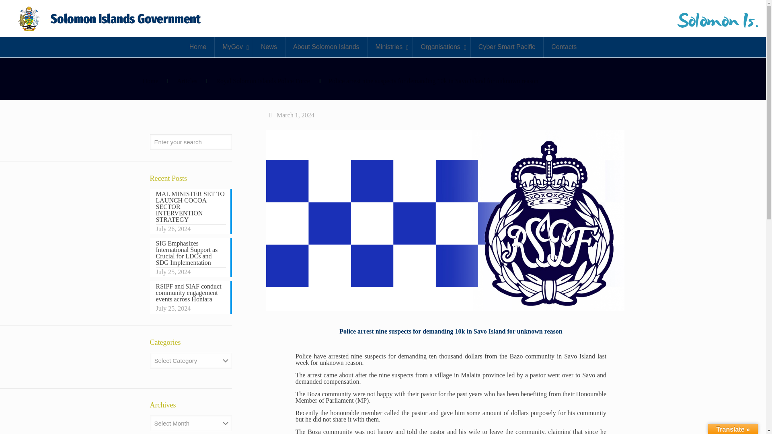 The image size is (772, 434). I want to click on Ministries, so click(390, 47).